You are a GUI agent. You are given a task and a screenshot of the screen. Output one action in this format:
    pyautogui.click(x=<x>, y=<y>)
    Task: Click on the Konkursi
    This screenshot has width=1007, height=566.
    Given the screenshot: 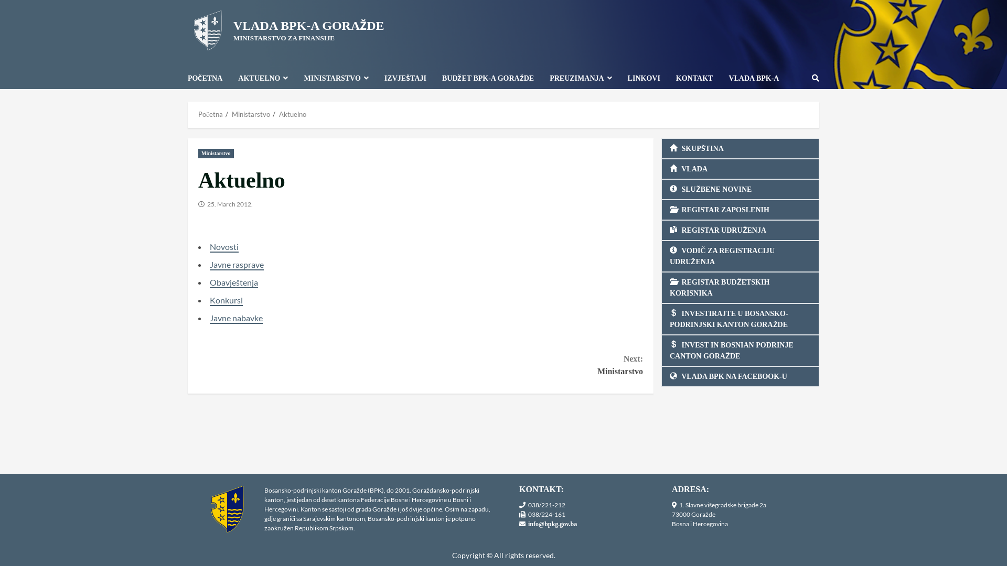 What is the action you would take?
    pyautogui.click(x=227, y=301)
    